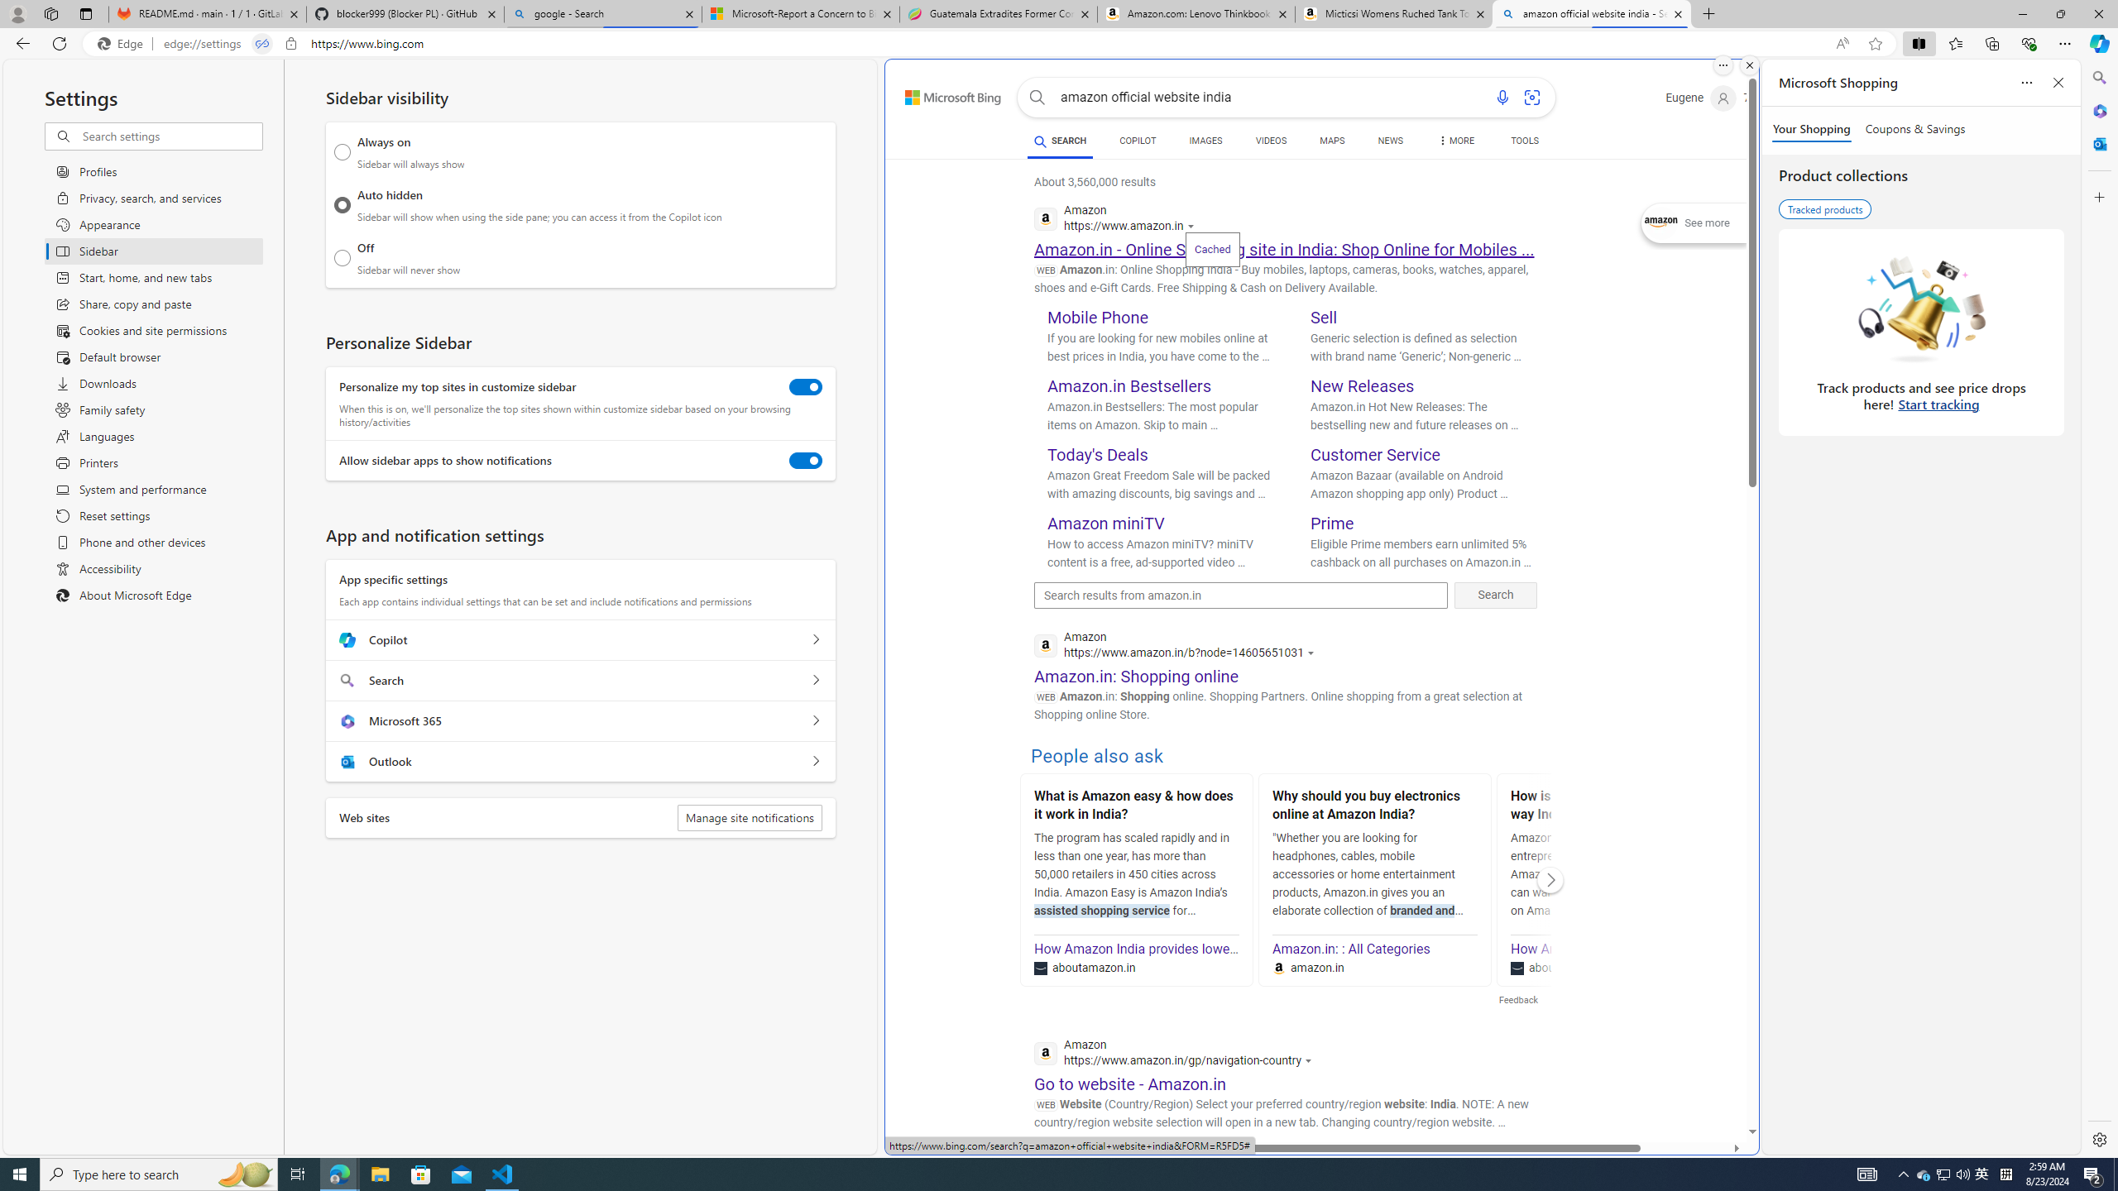 The image size is (2118, 1191). I want to click on Today's Deals, so click(1098, 455).